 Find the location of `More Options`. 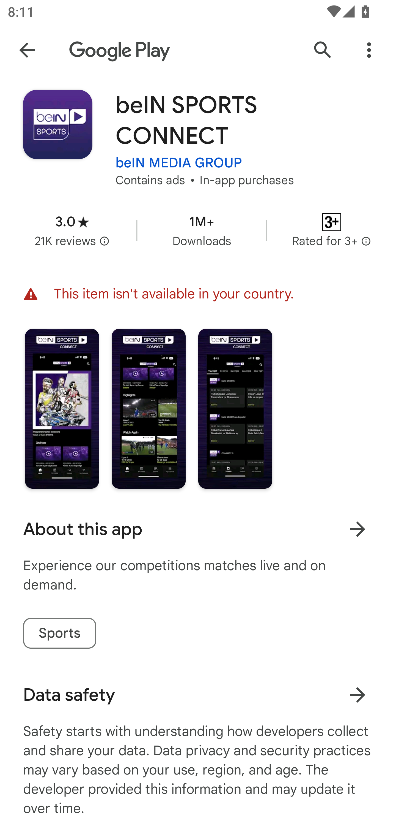

More Options is located at coordinates (369, 50).